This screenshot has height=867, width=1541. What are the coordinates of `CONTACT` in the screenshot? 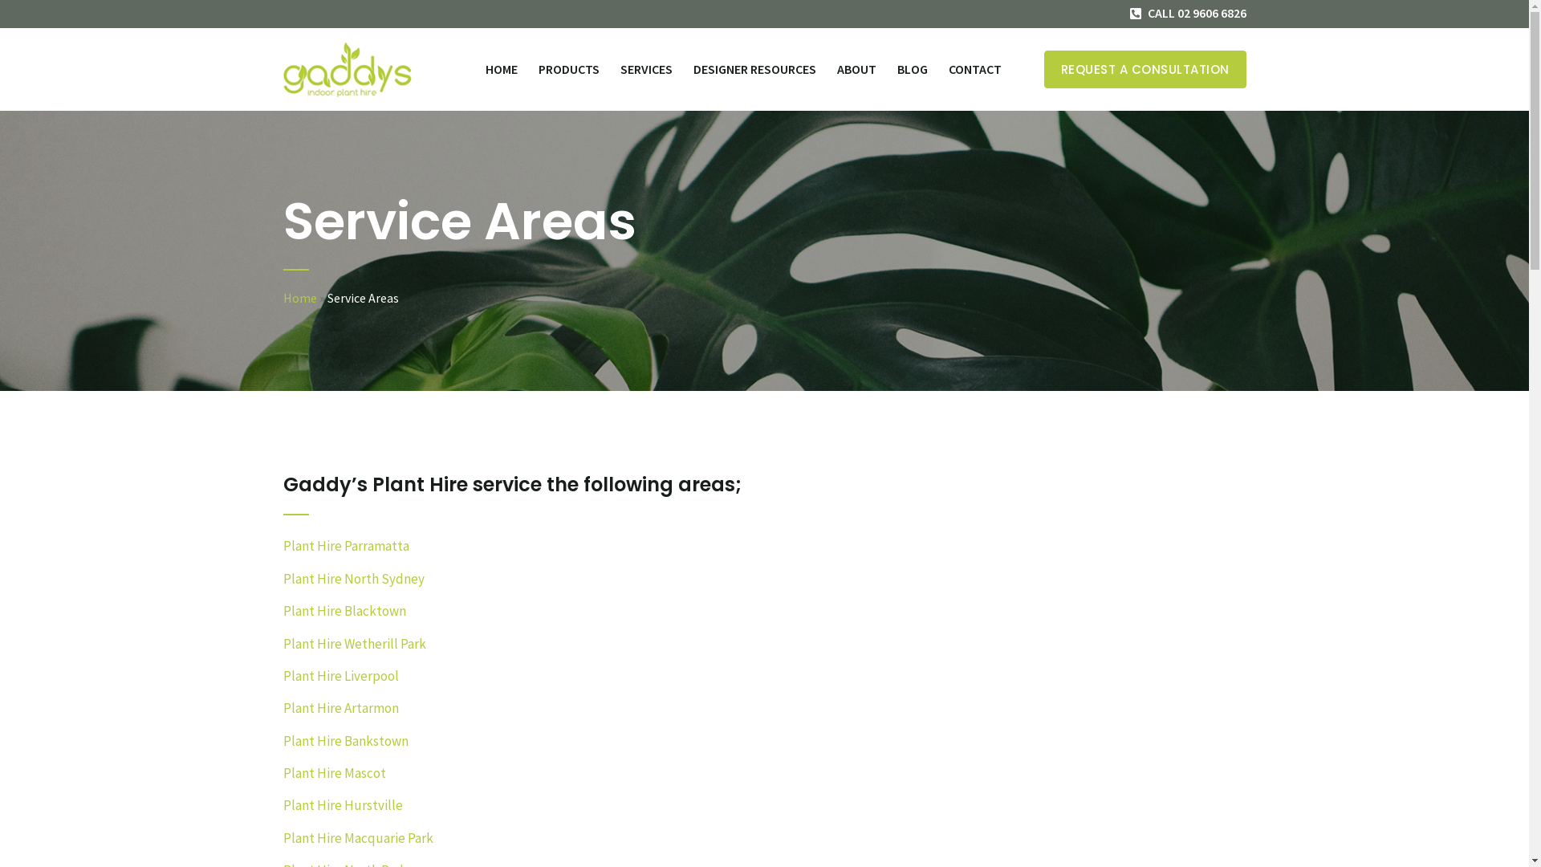 It's located at (974, 69).